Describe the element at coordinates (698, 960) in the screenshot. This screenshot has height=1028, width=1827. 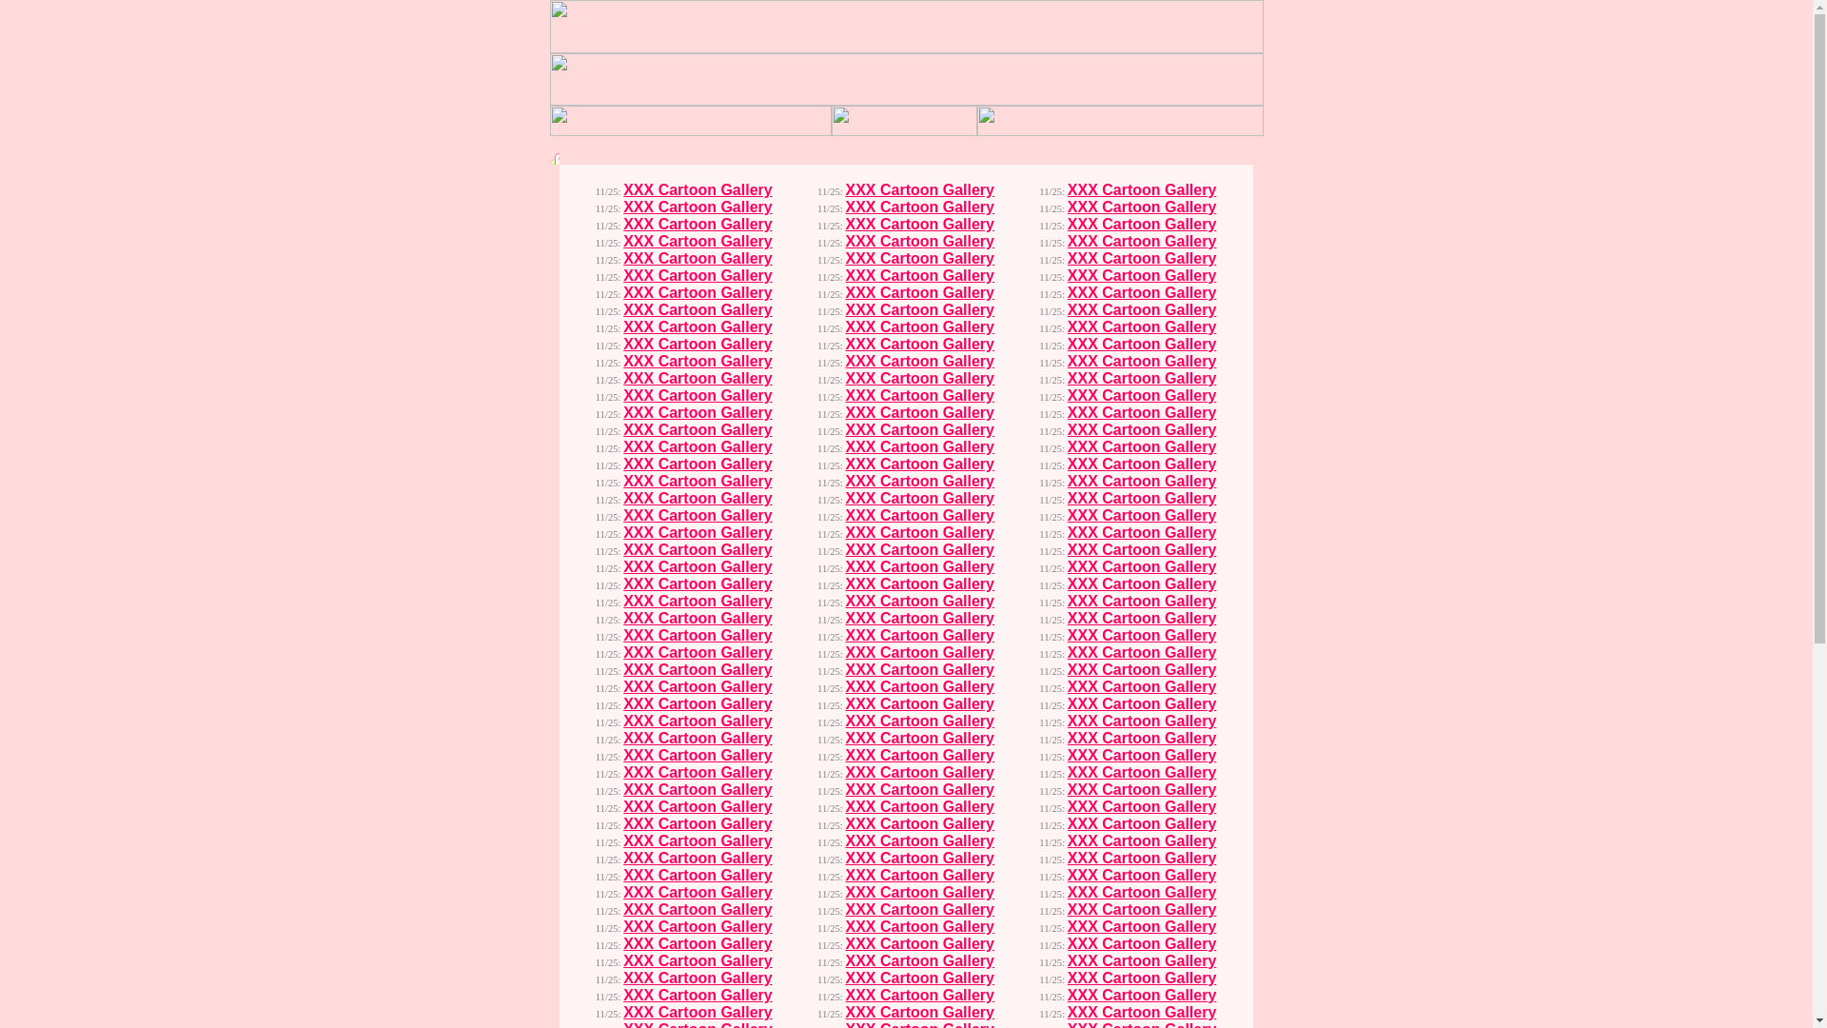
I see `XXX Cartoon Gallery` at that location.